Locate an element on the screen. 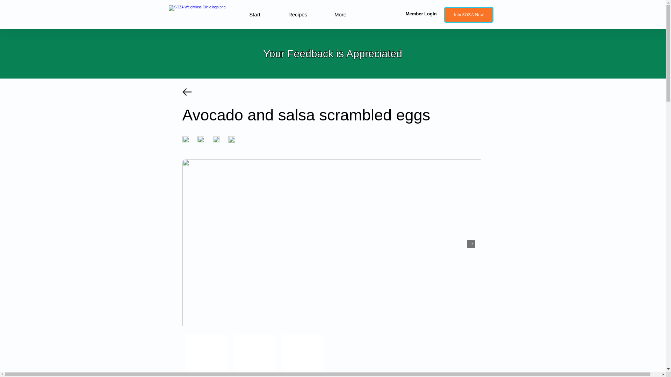  Join SOZA Now is located at coordinates (468, 15).